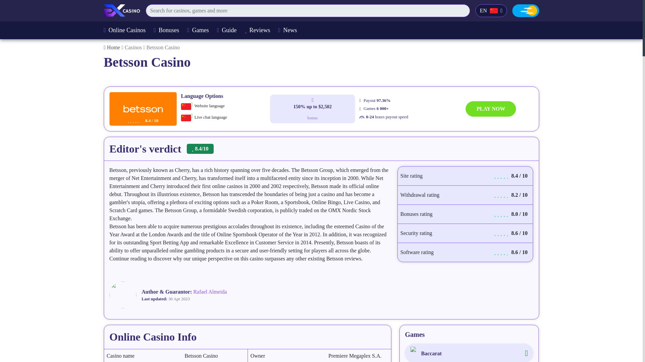 This screenshot has width=645, height=362. I want to click on Guide, so click(226, 30).